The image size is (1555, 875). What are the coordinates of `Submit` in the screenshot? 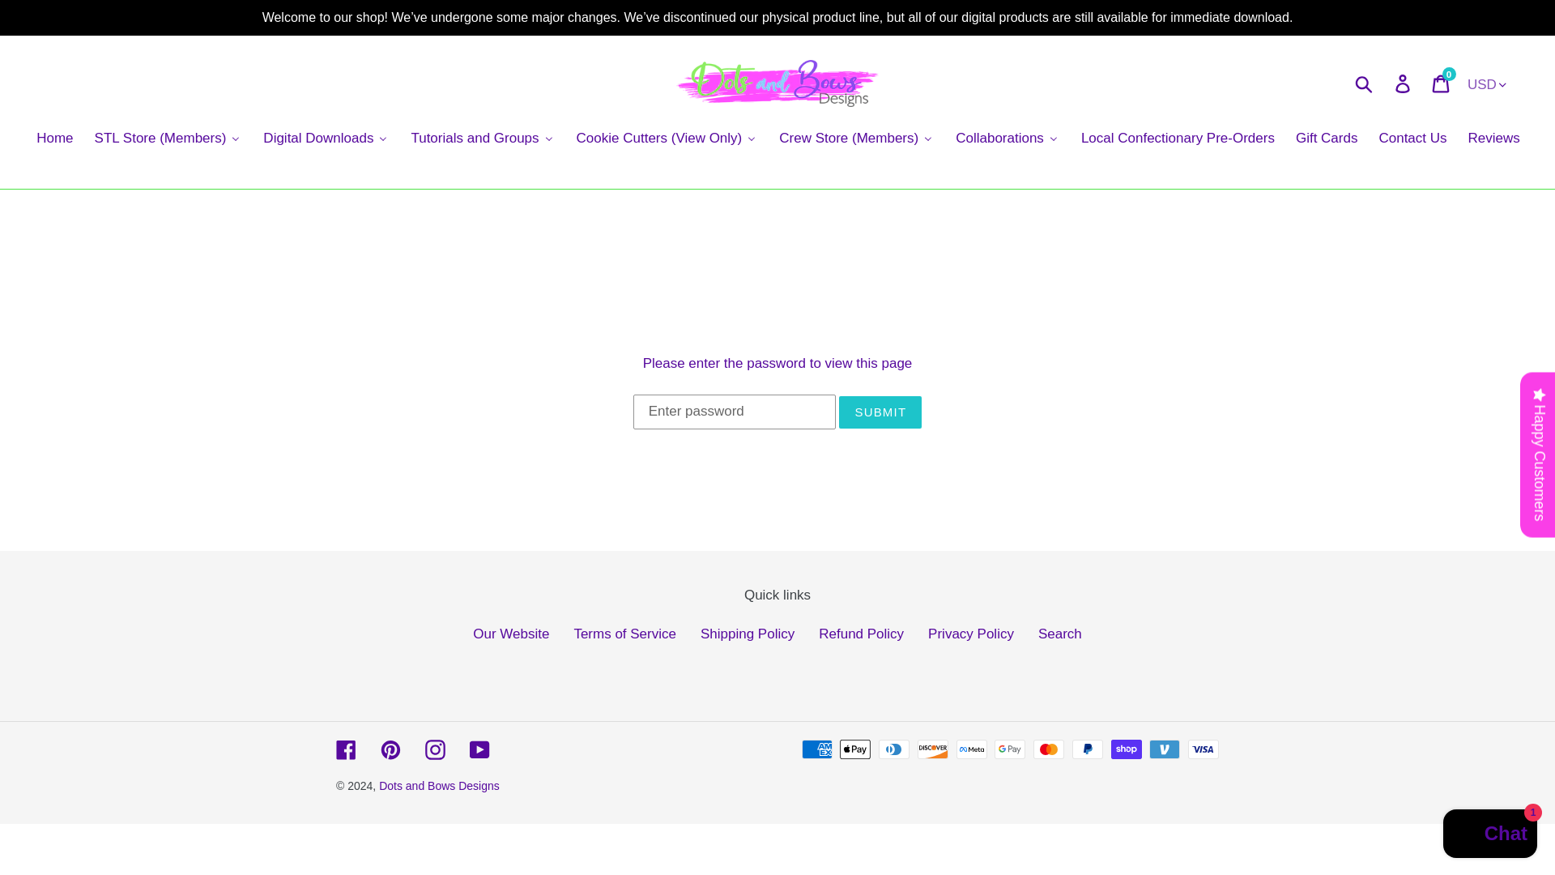 It's located at (1365, 83).